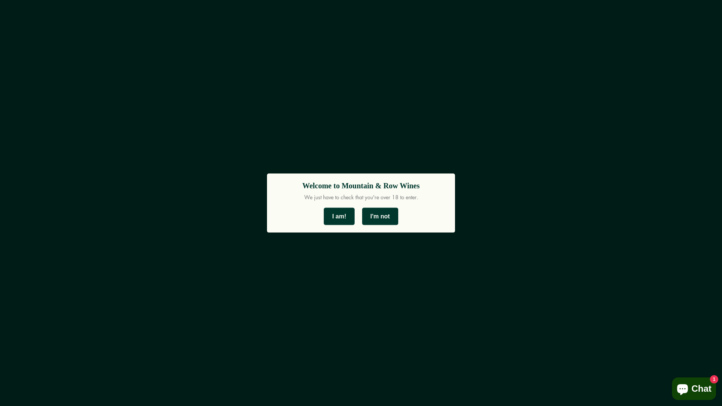 This screenshot has width=722, height=406. I want to click on Contact Us, so click(34, 330).